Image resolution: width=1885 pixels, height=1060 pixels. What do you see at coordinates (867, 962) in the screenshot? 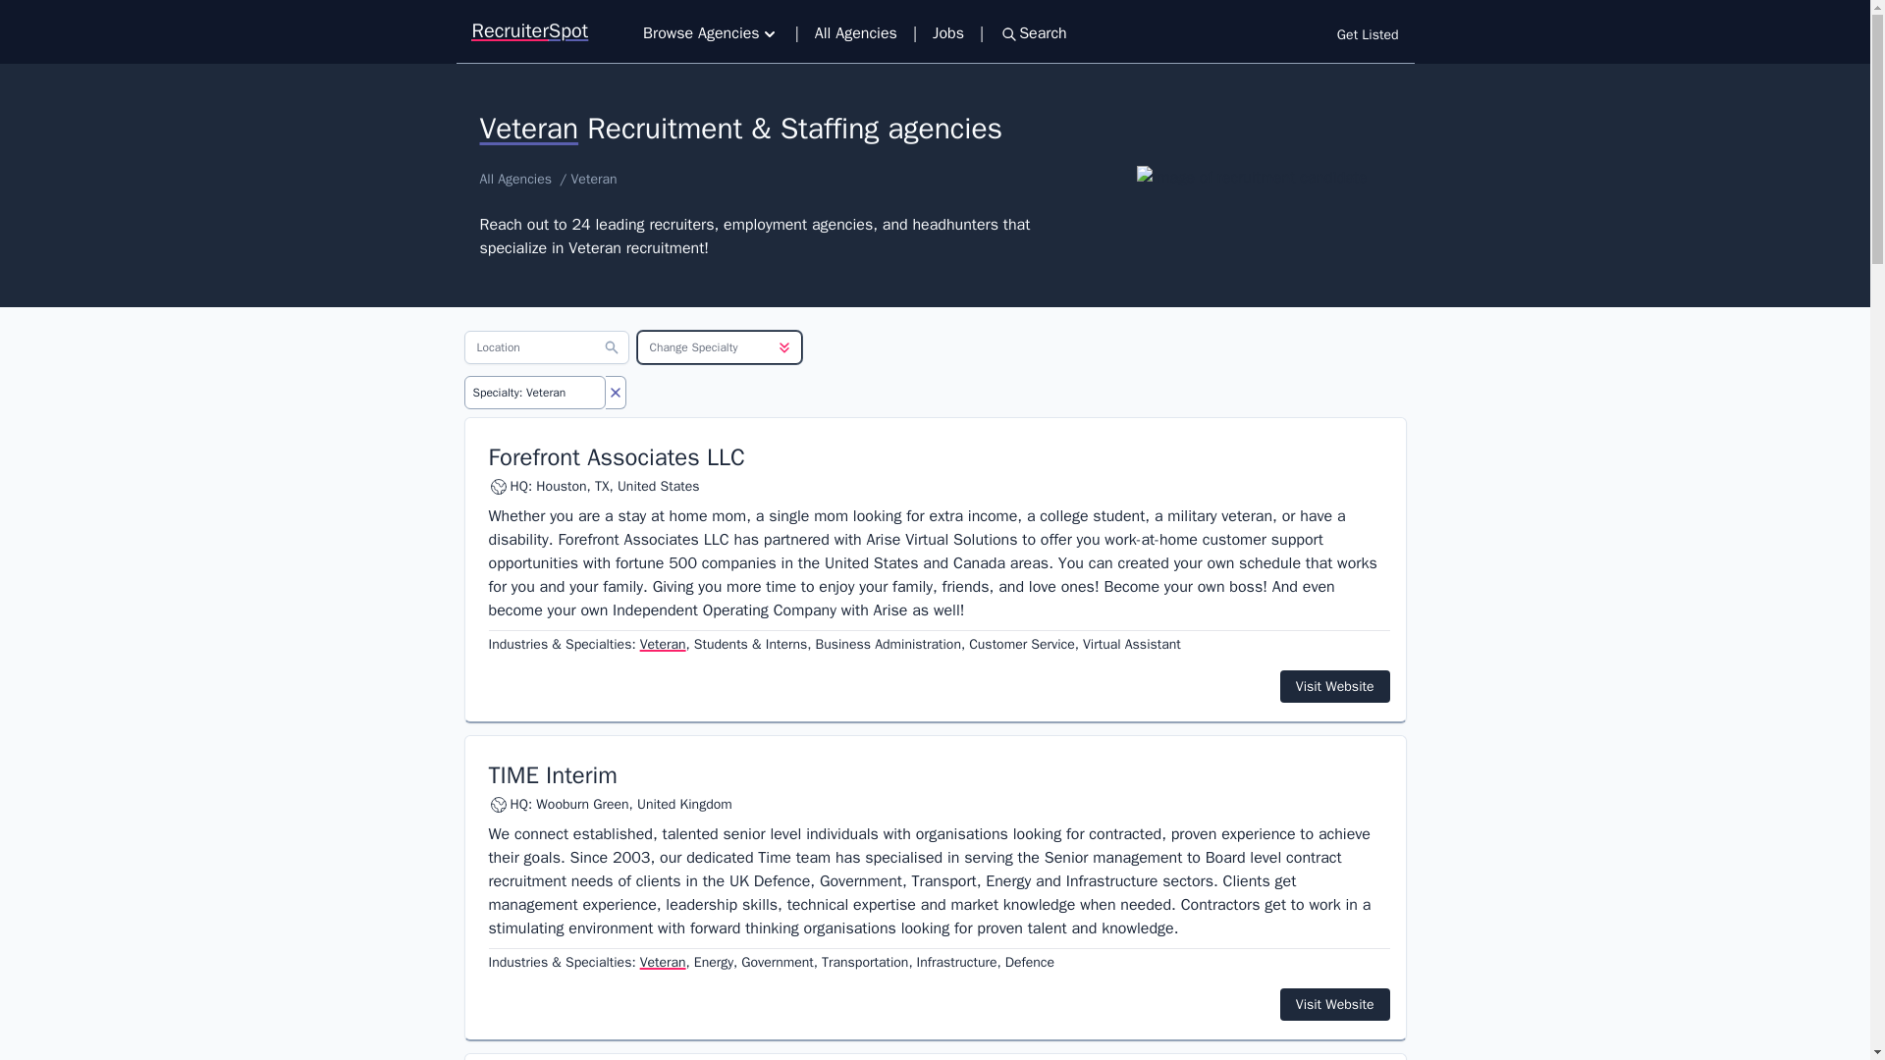
I see `Transportation,` at bounding box center [867, 962].